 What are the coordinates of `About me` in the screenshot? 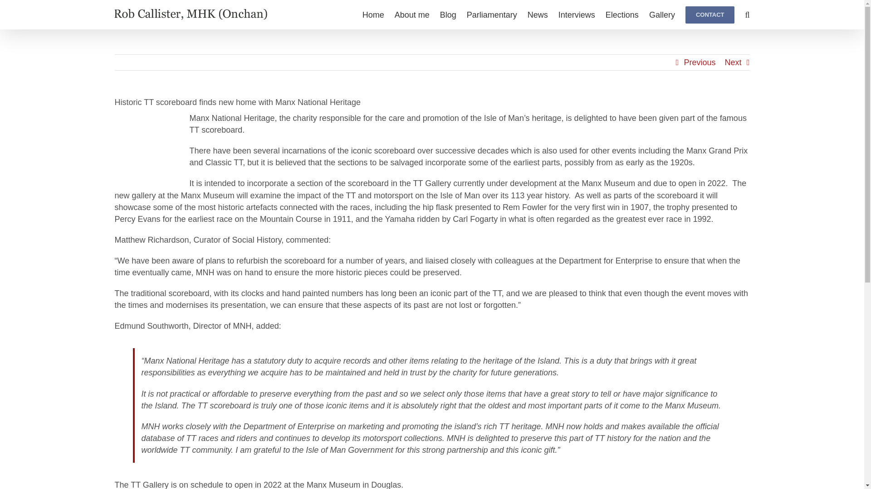 It's located at (412, 14).